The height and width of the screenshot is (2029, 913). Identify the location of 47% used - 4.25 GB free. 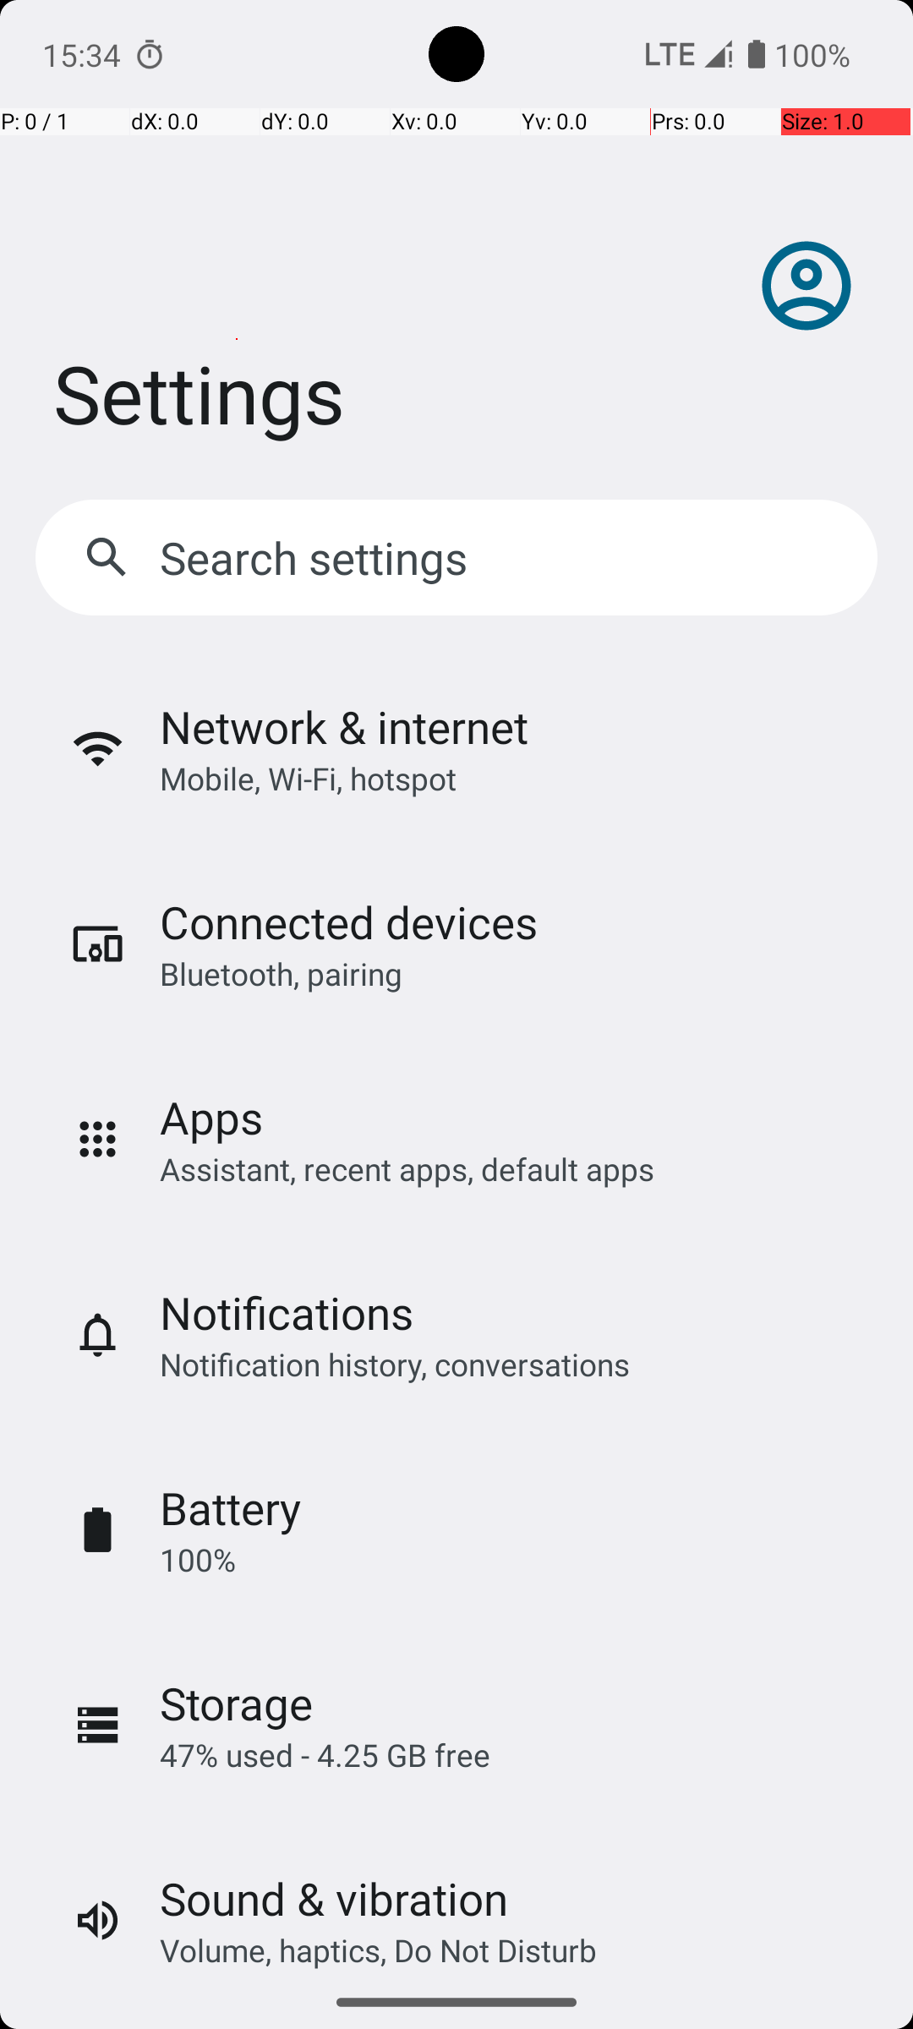
(325, 1755).